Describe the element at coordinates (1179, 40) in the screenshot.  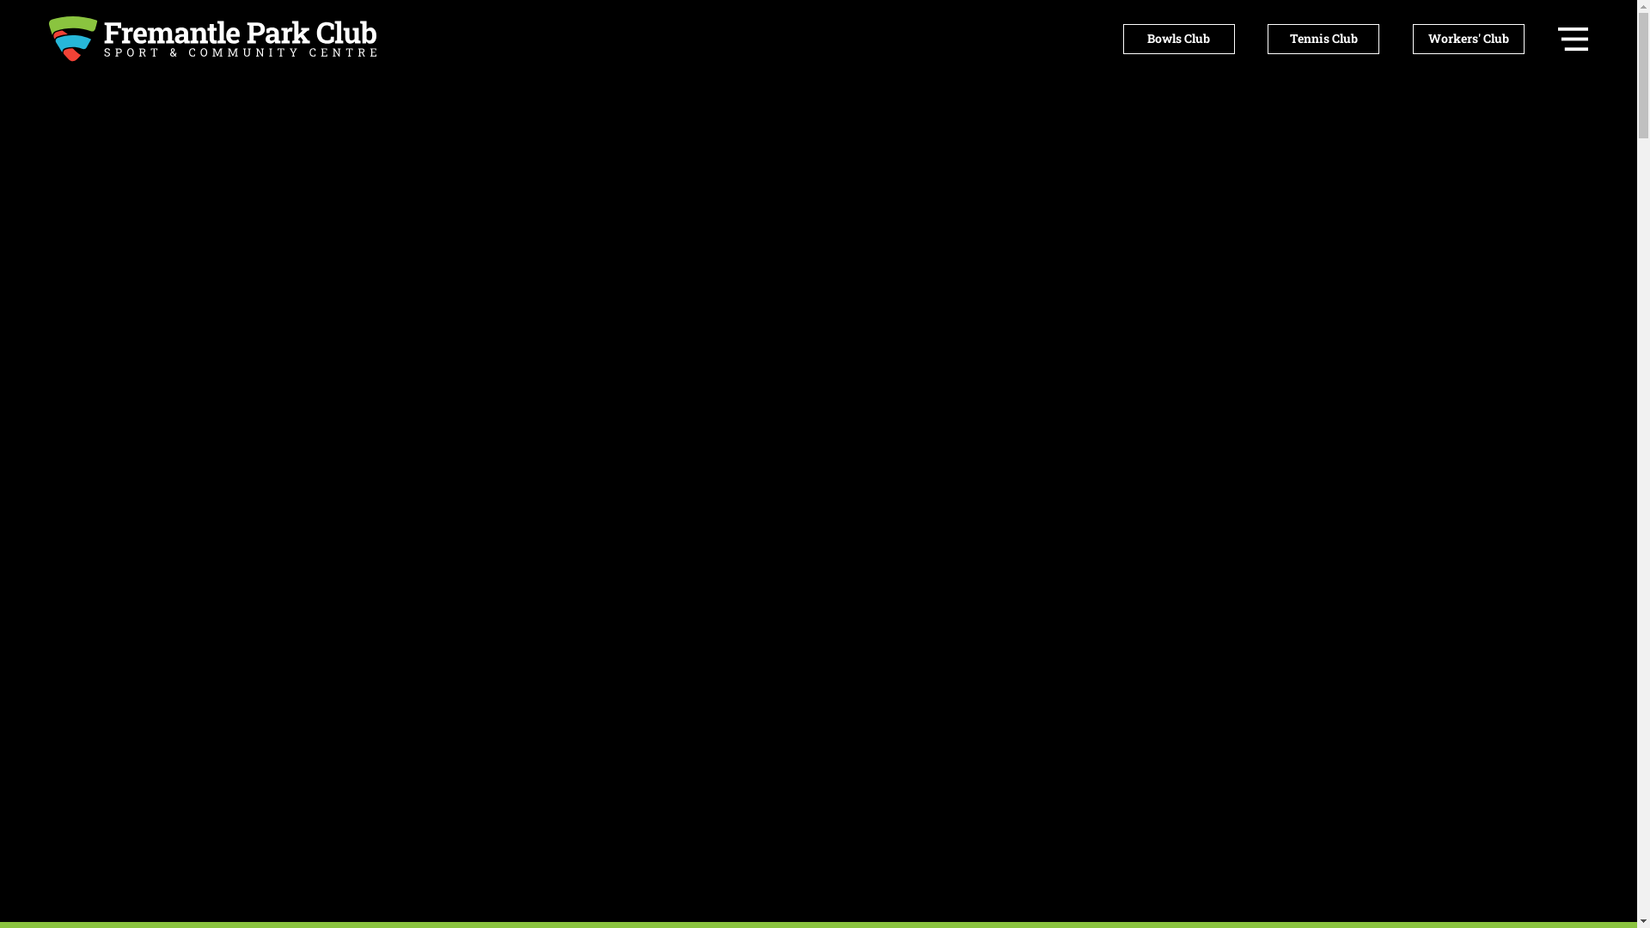
I see `Bowls Club` at that location.